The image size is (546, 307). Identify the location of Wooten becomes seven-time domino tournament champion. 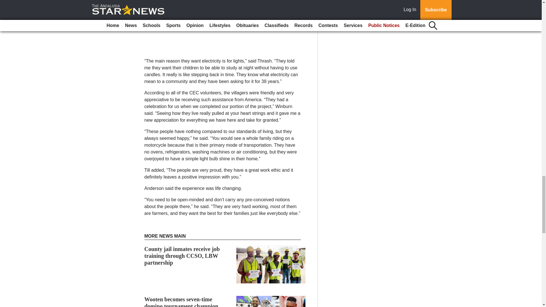
(181, 302).